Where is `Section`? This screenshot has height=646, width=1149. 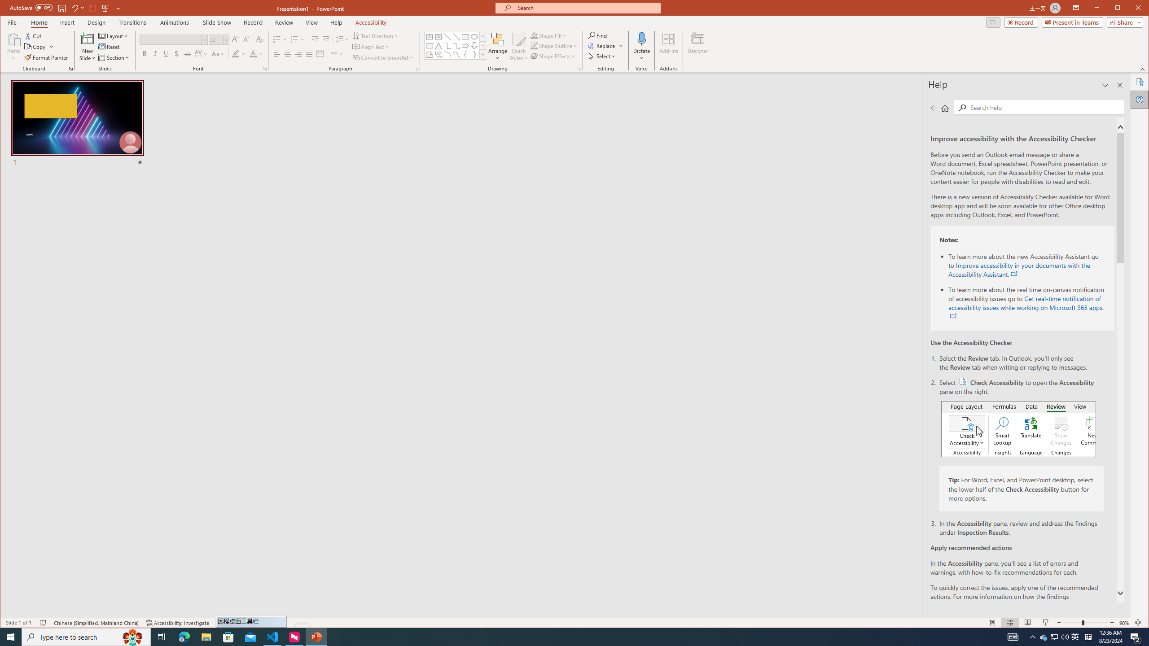
Section is located at coordinates (114, 57).